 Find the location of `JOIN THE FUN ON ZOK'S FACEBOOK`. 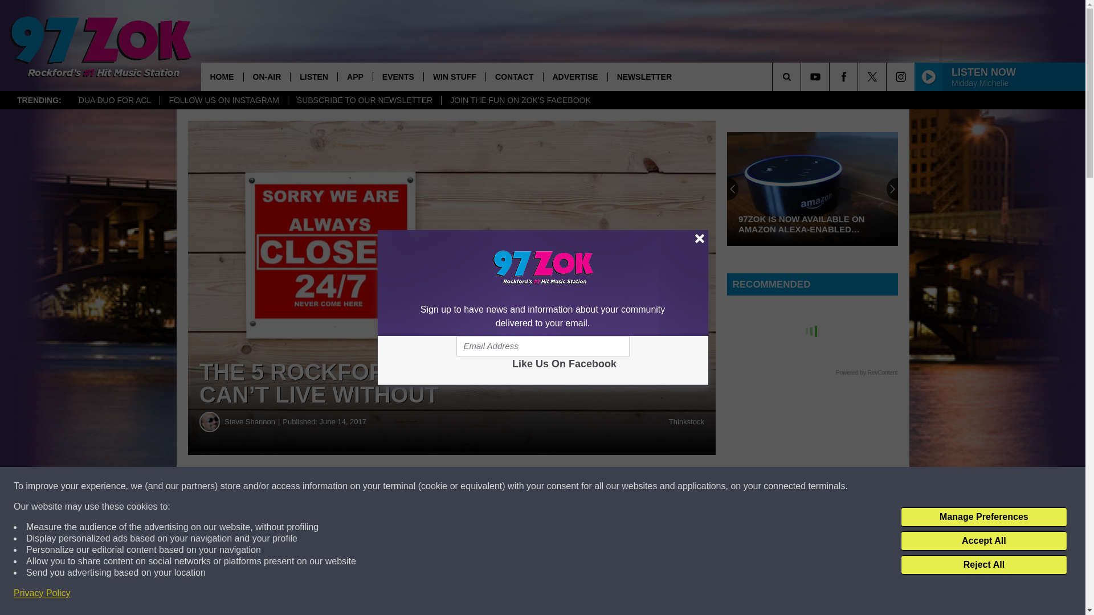

JOIN THE FUN ON ZOK'S FACEBOOK is located at coordinates (520, 100).